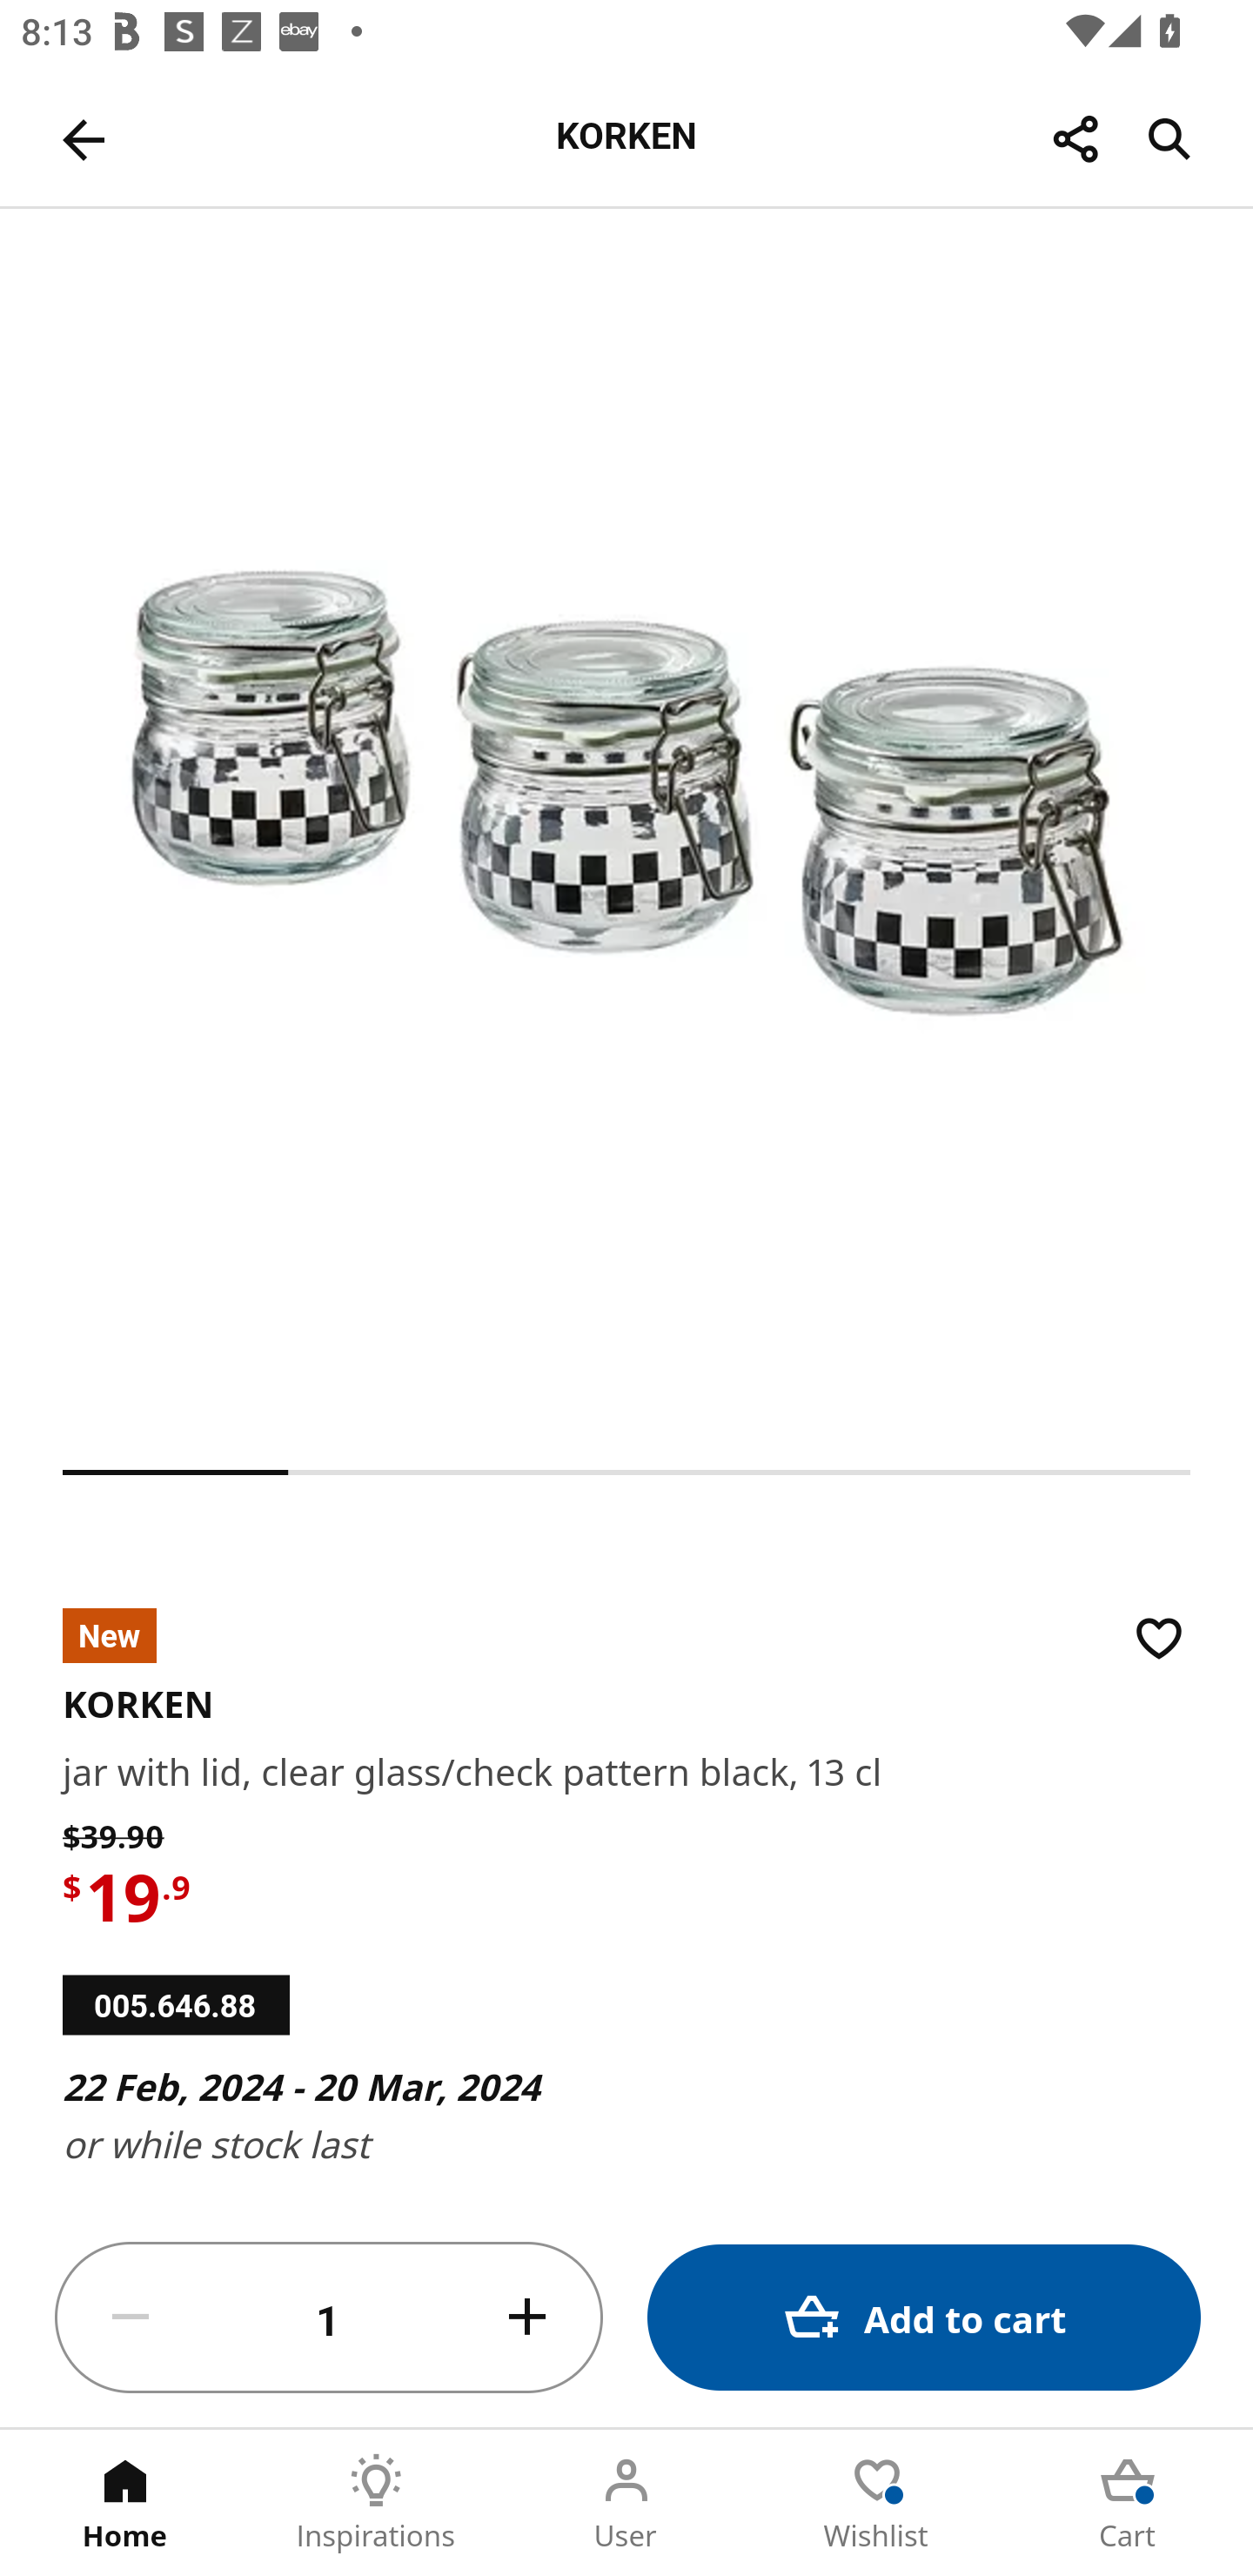  What do you see at coordinates (125, 2503) in the screenshot?
I see `Home
Tab 1 of 5` at bounding box center [125, 2503].